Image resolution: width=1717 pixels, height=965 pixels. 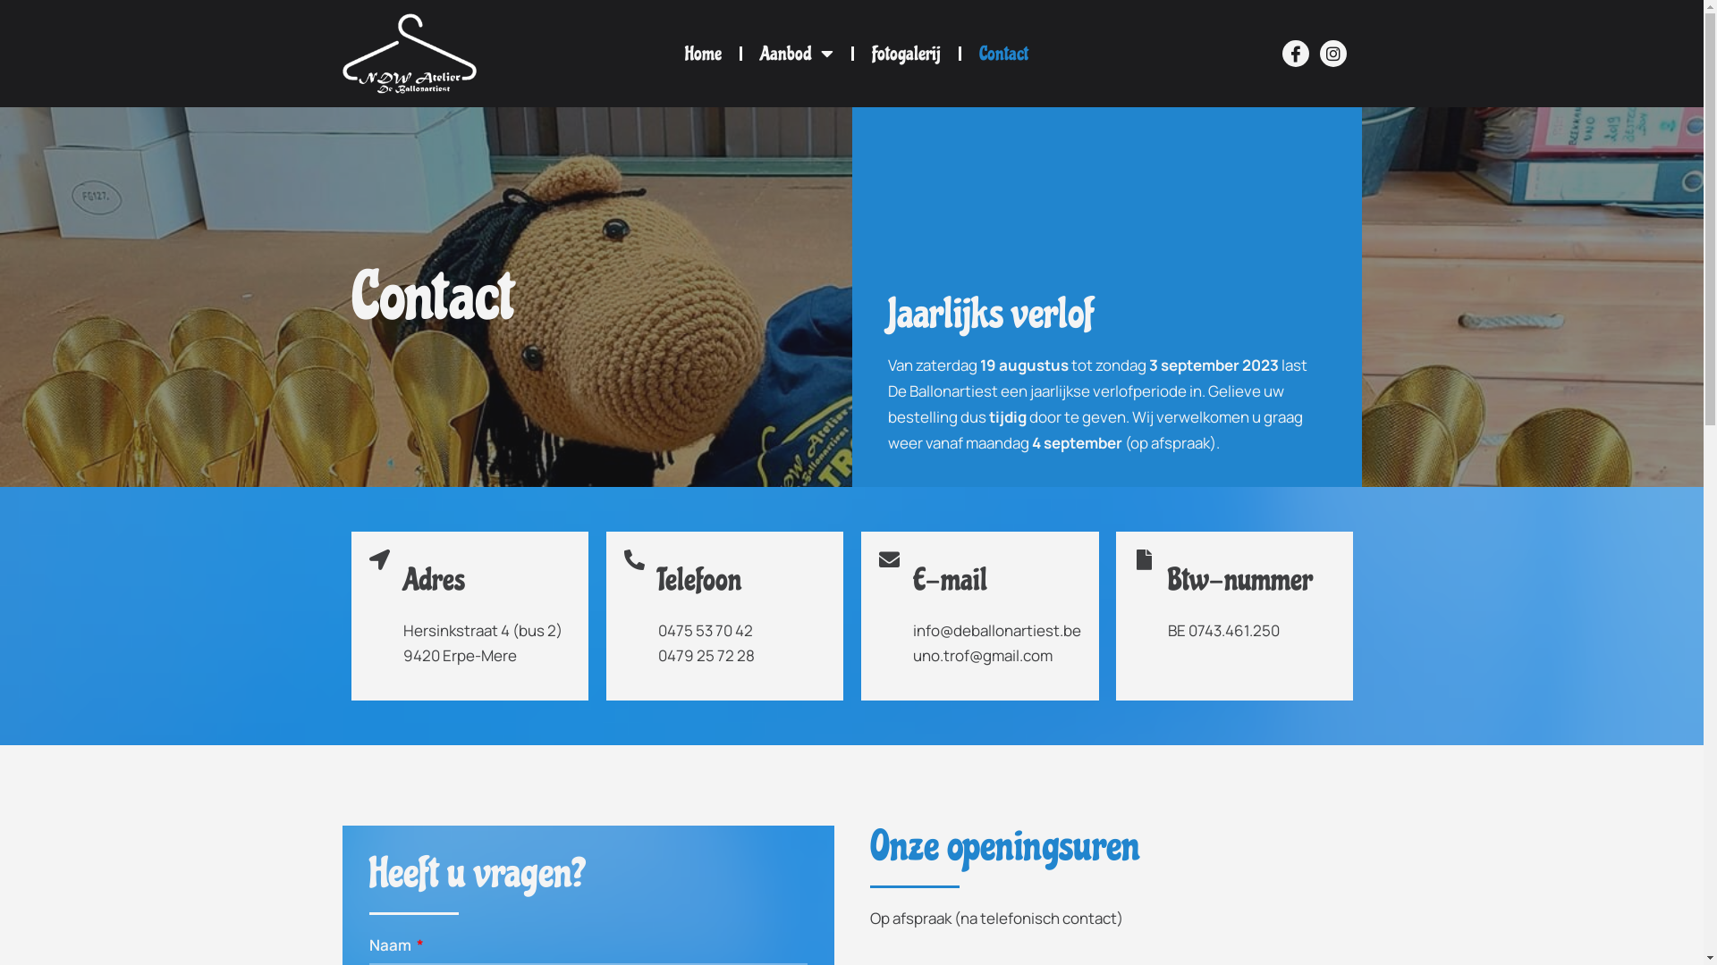 What do you see at coordinates (950, 580) in the screenshot?
I see `E-mail` at bounding box center [950, 580].